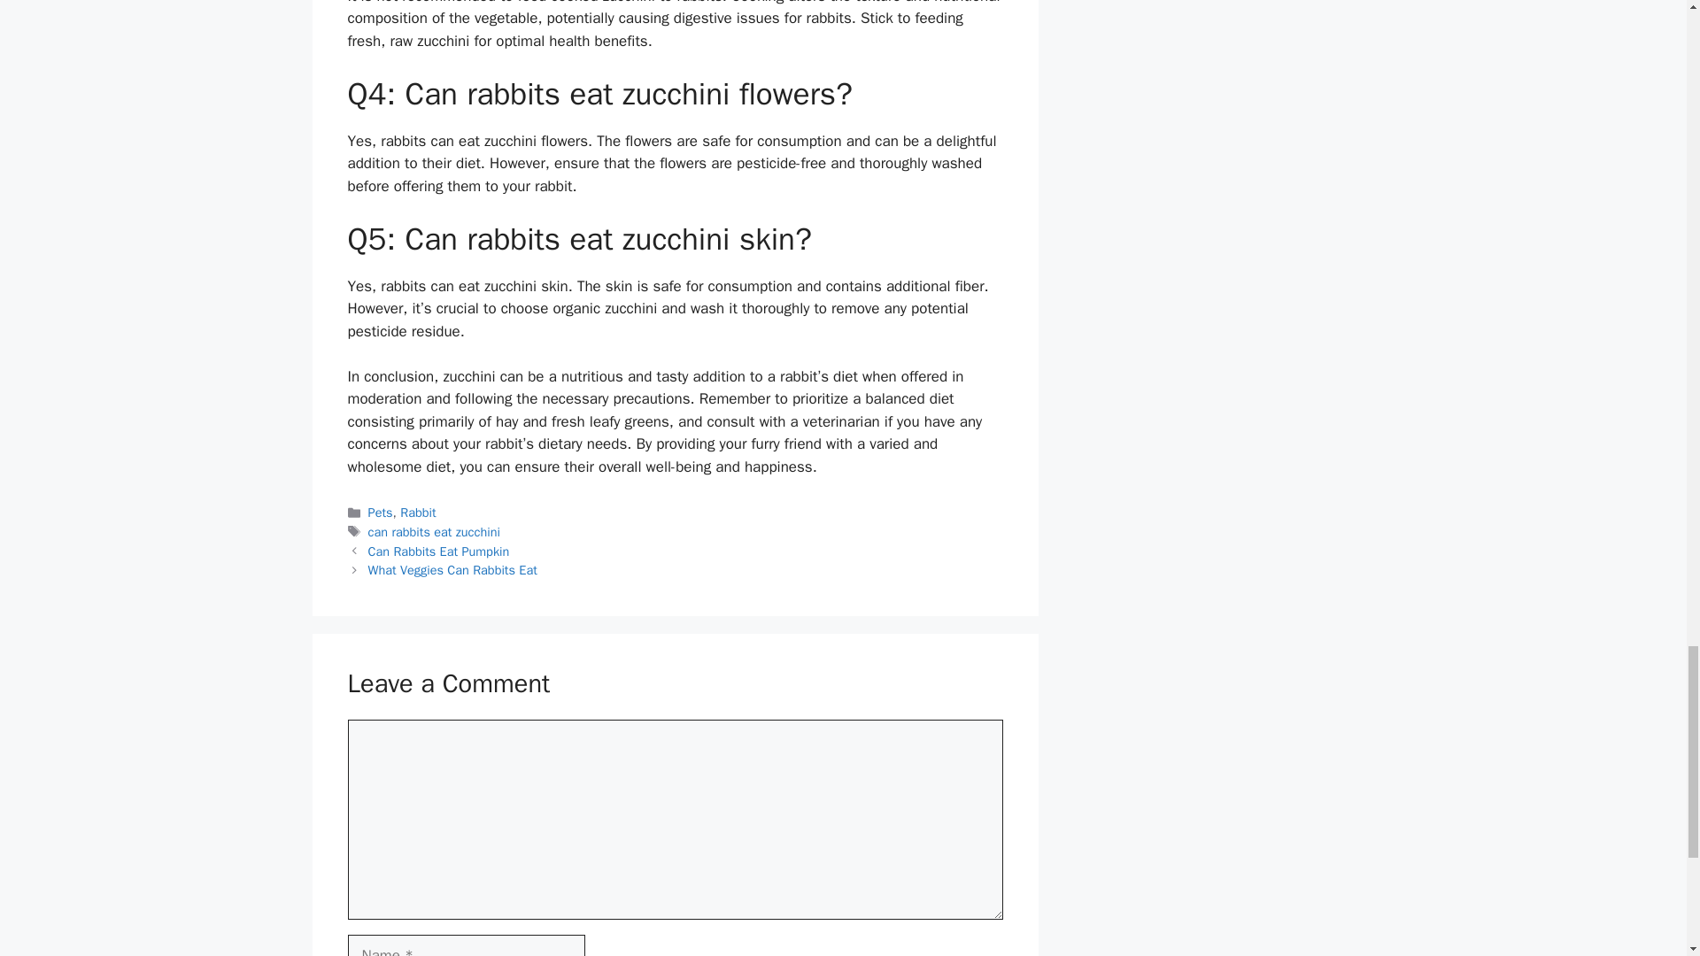 The height and width of the screenshot is (956, 1700). What do you see at coordinates (381, 512) in the screenshot?
I see `Pets` at bounding box center [381, 512].